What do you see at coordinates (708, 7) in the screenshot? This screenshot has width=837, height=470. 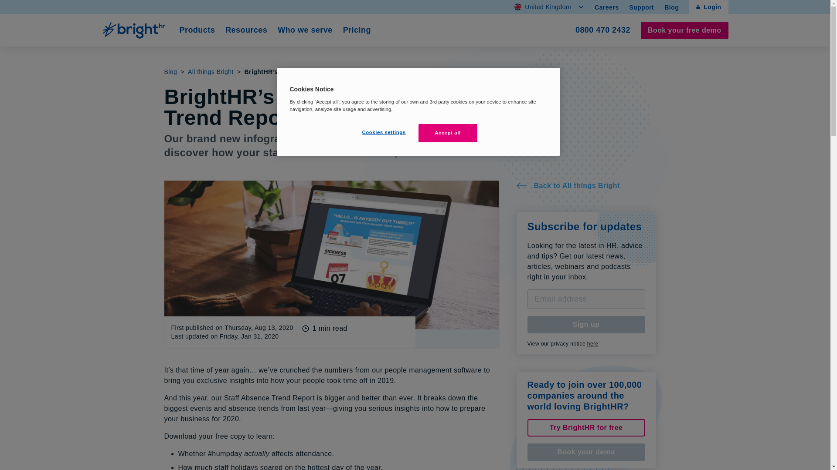 I see `BrightHR logo` at bounding box center [708, 7].